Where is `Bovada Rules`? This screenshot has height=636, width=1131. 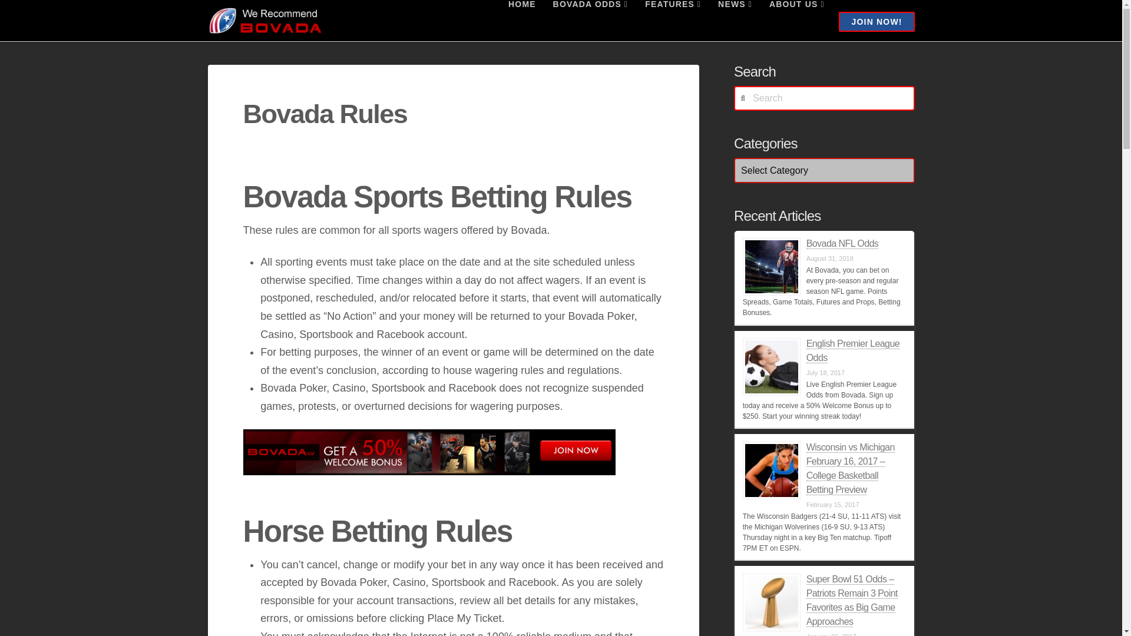 Bovada Rules is located at coordinates (429, 452).